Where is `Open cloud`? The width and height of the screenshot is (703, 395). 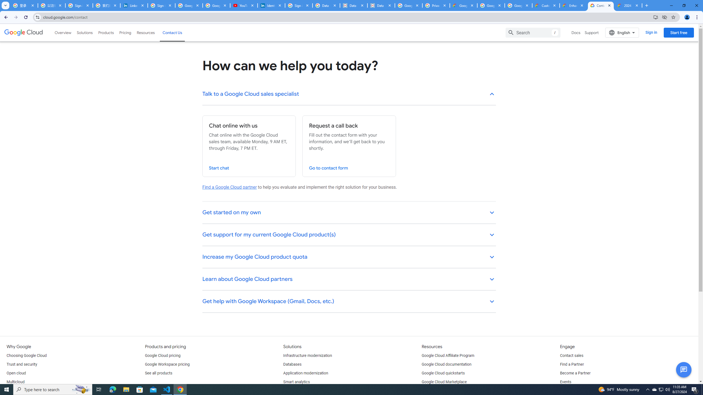
Open cloud is located at coordinates (16, 373).